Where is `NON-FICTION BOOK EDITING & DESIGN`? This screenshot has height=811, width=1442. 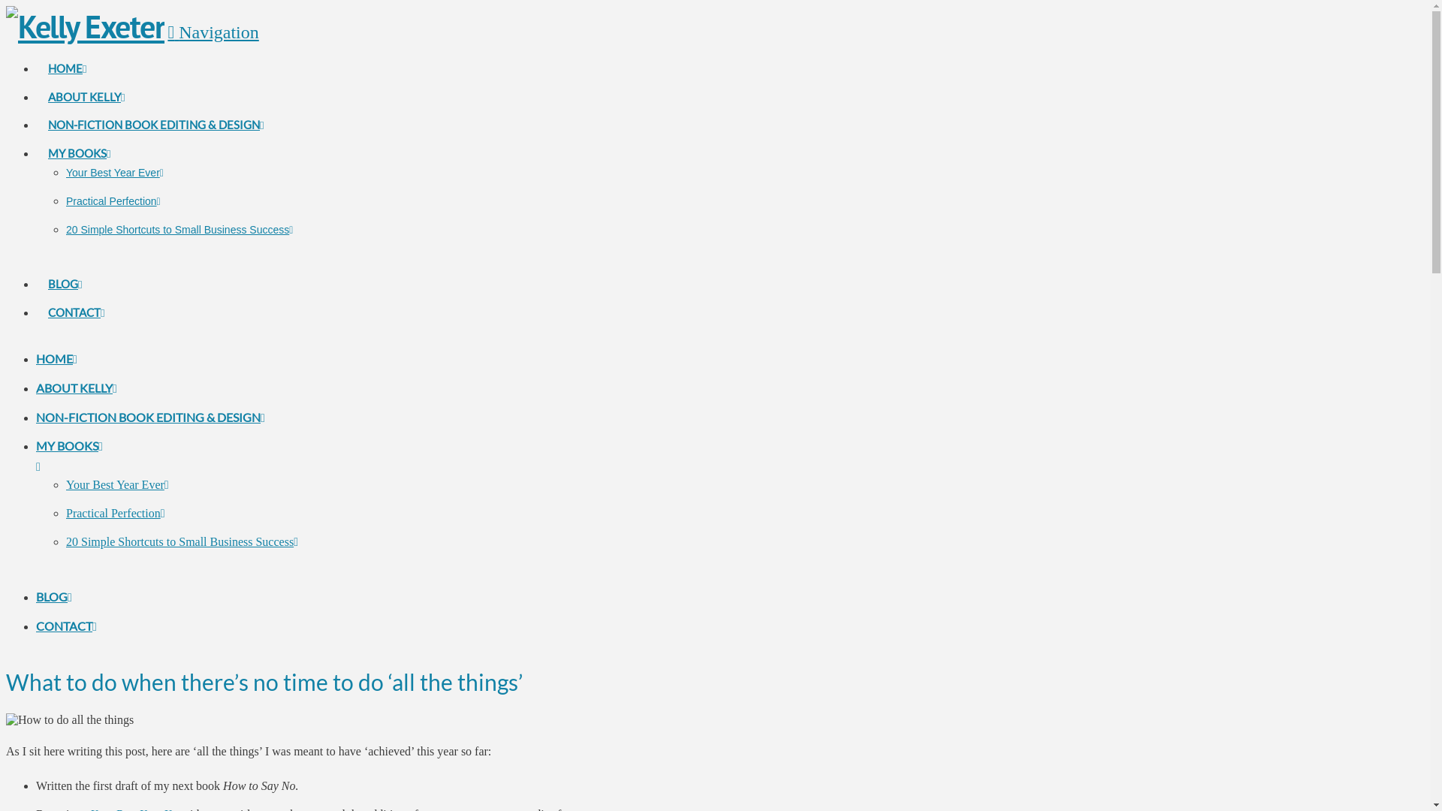 NON-FICTION BOOK EDITING & DESIGN is located at coordinates (150, 418).